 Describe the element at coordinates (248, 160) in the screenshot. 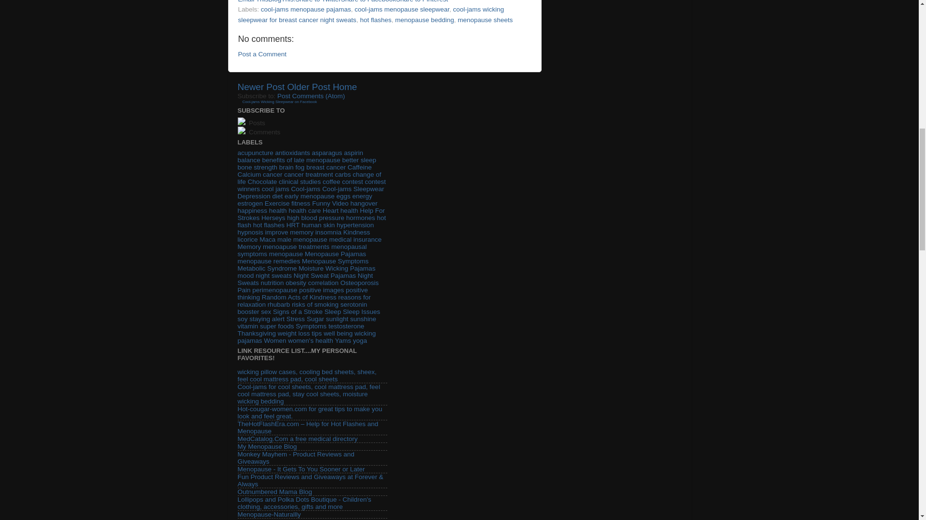

I see `balance` at that location.